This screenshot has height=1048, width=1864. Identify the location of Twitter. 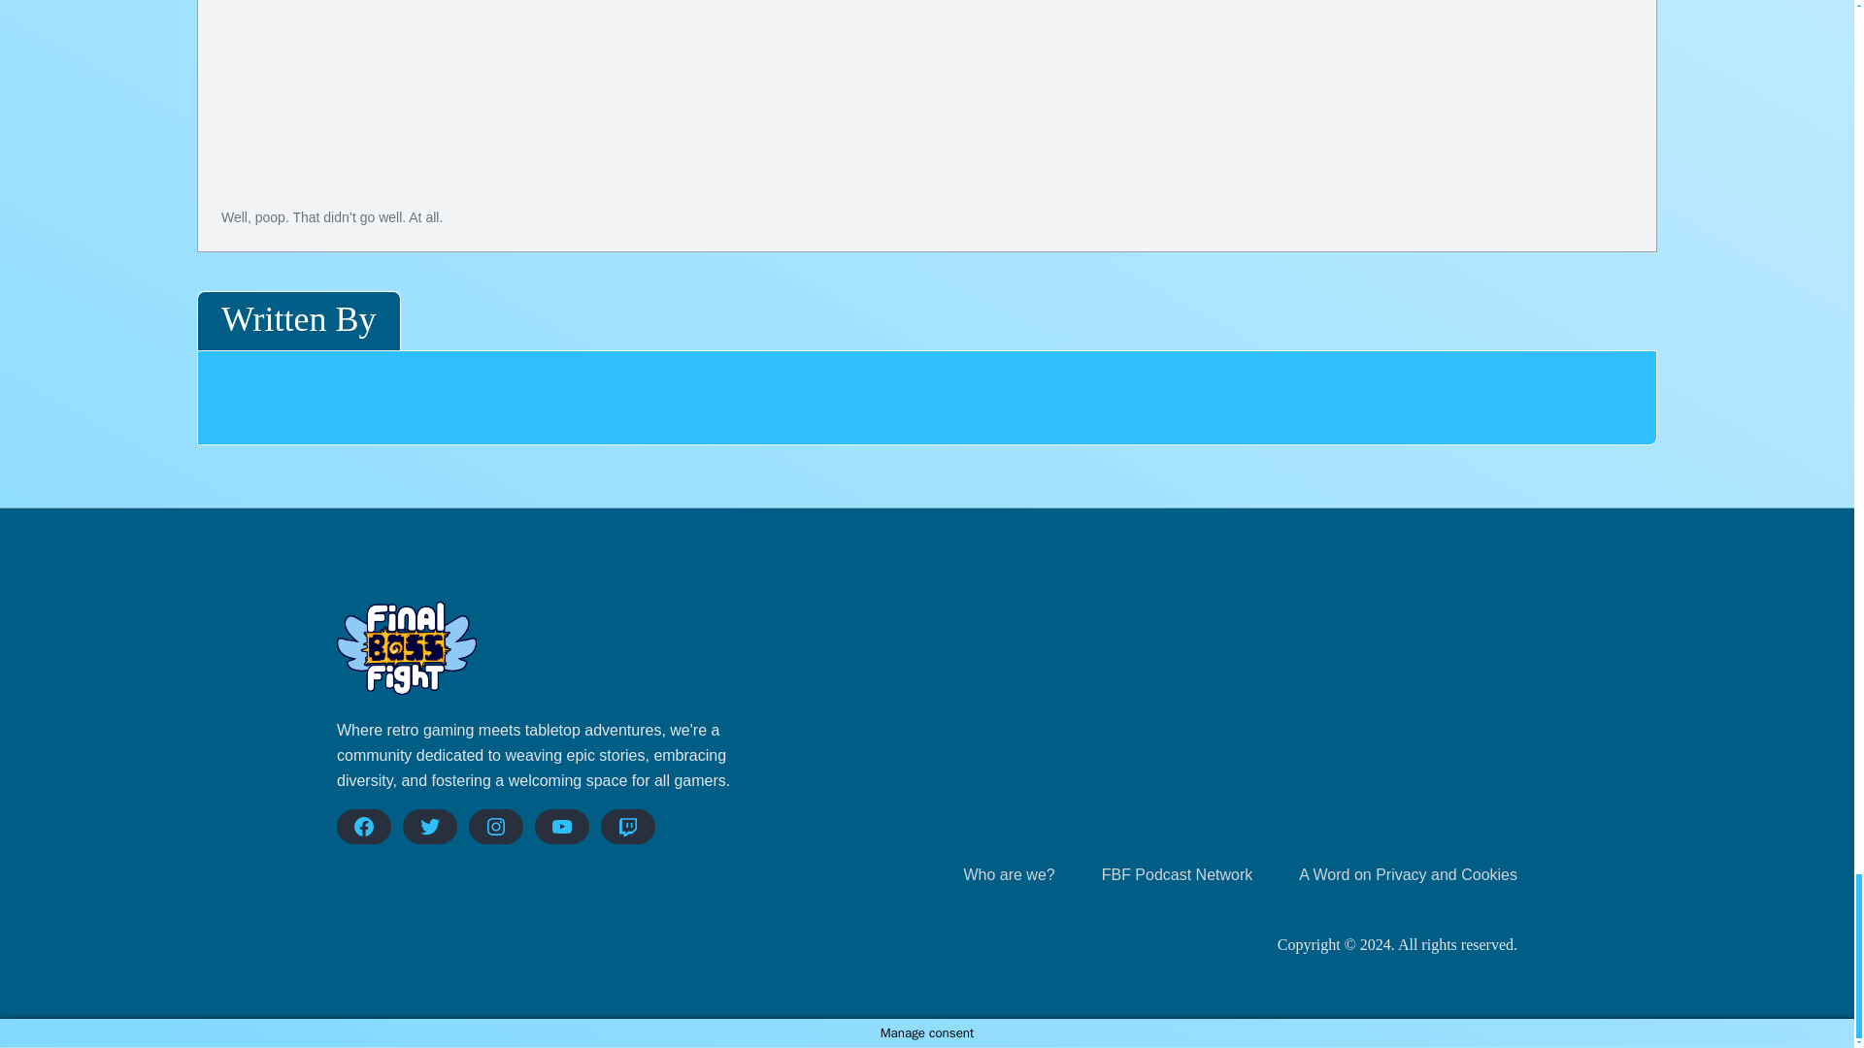
(429, 827).